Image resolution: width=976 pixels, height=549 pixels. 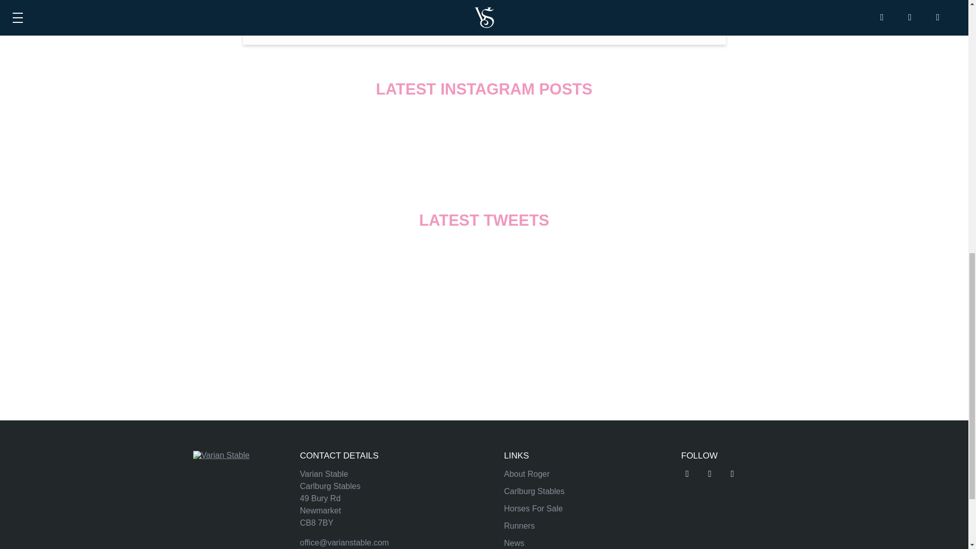 What do you see at coordinates (534, 508) in the screenshot?
I see `Horses For Sale` at bounding box center [534, 508].